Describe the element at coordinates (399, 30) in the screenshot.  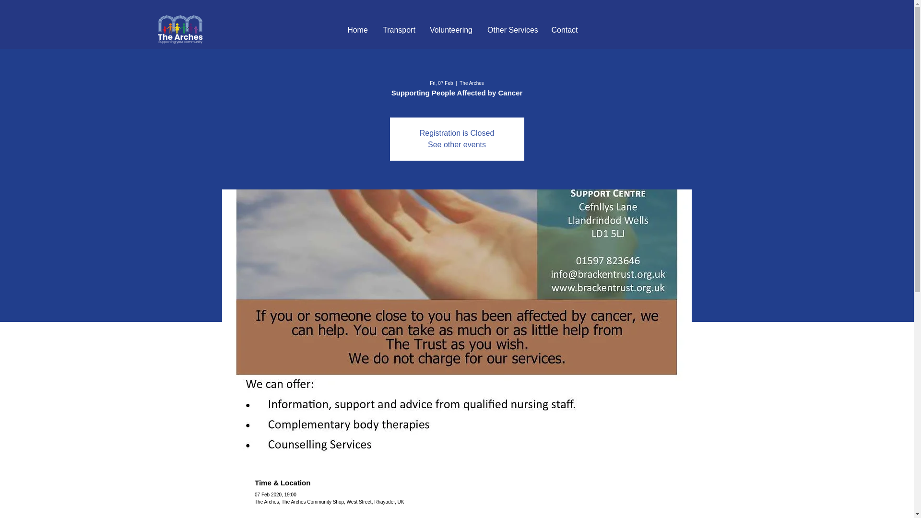
I see `Transport` at that location.